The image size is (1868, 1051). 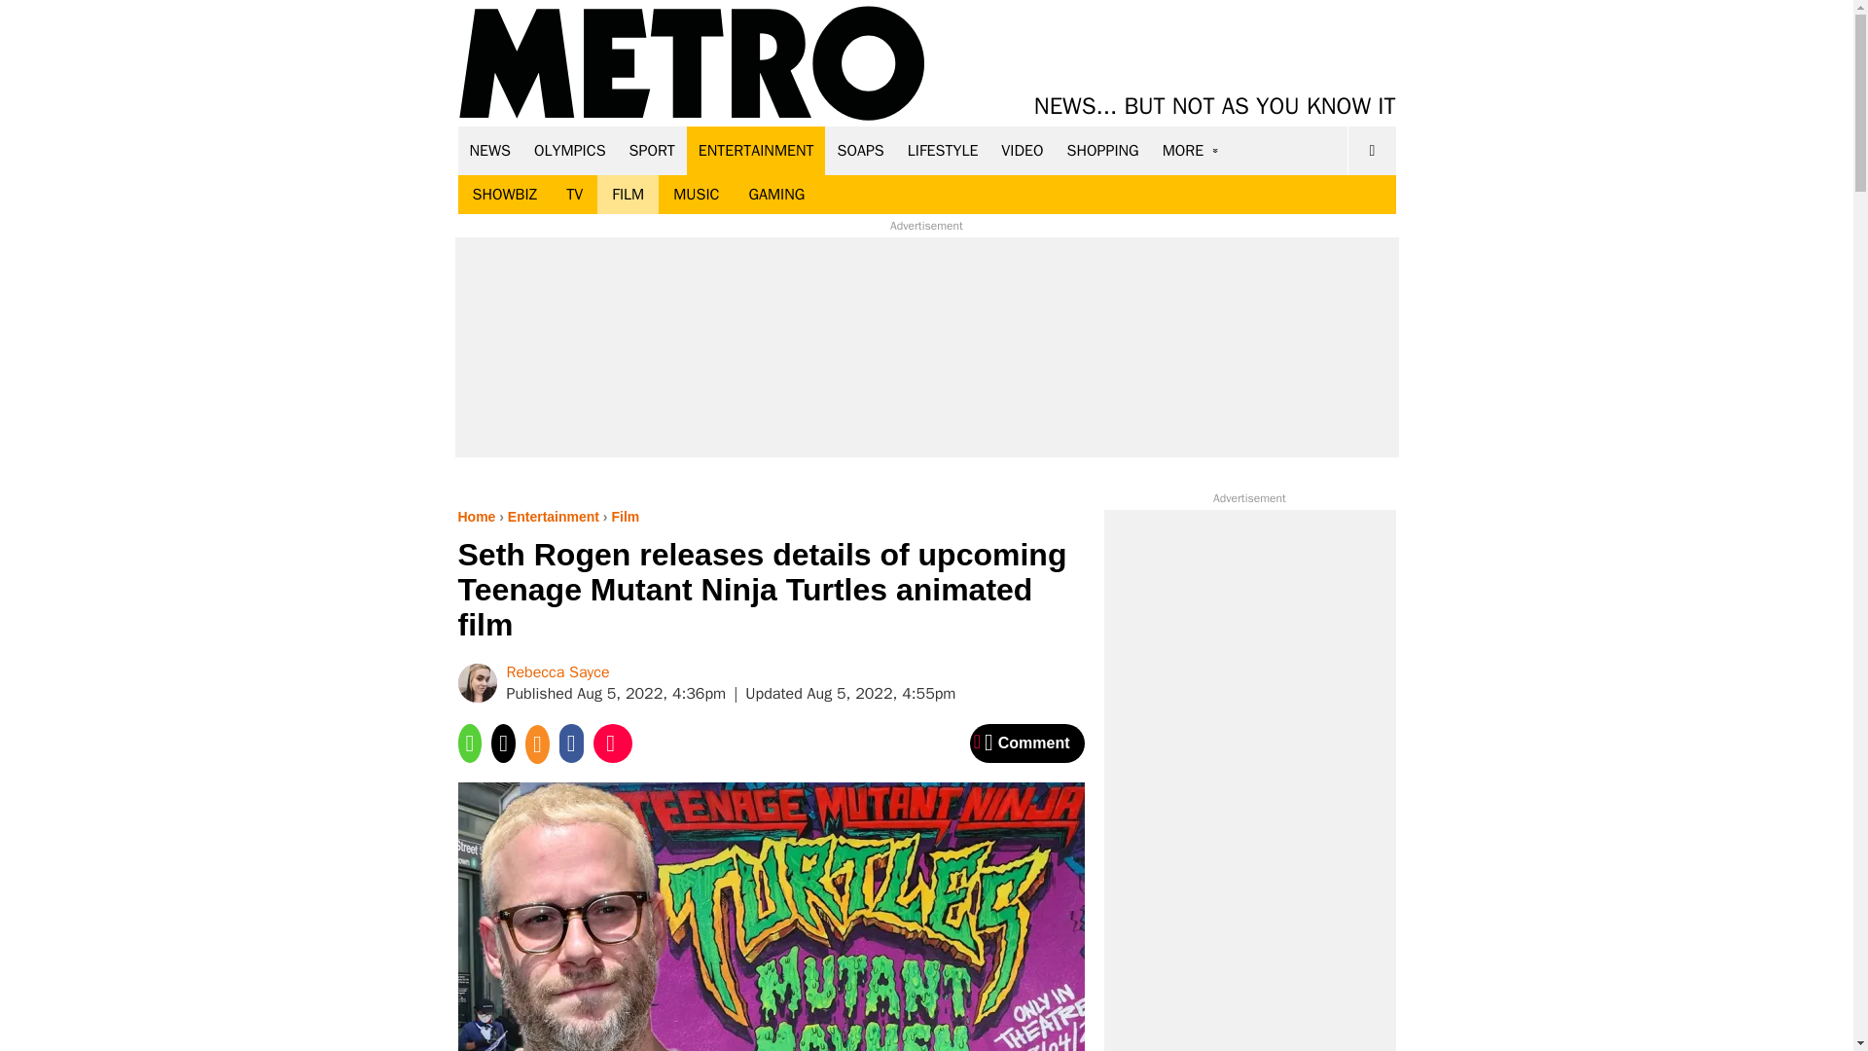 What do you see at coordinates (570, 150) in the screenshot?
I see `OLYMPICS` at bounding box center [570, 150].